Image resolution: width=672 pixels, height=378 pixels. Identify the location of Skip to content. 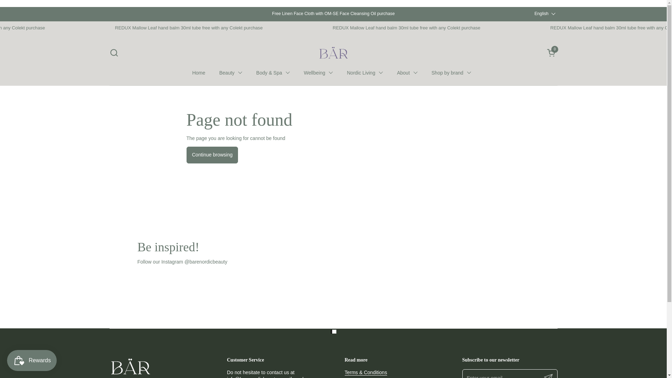
(365, 73).